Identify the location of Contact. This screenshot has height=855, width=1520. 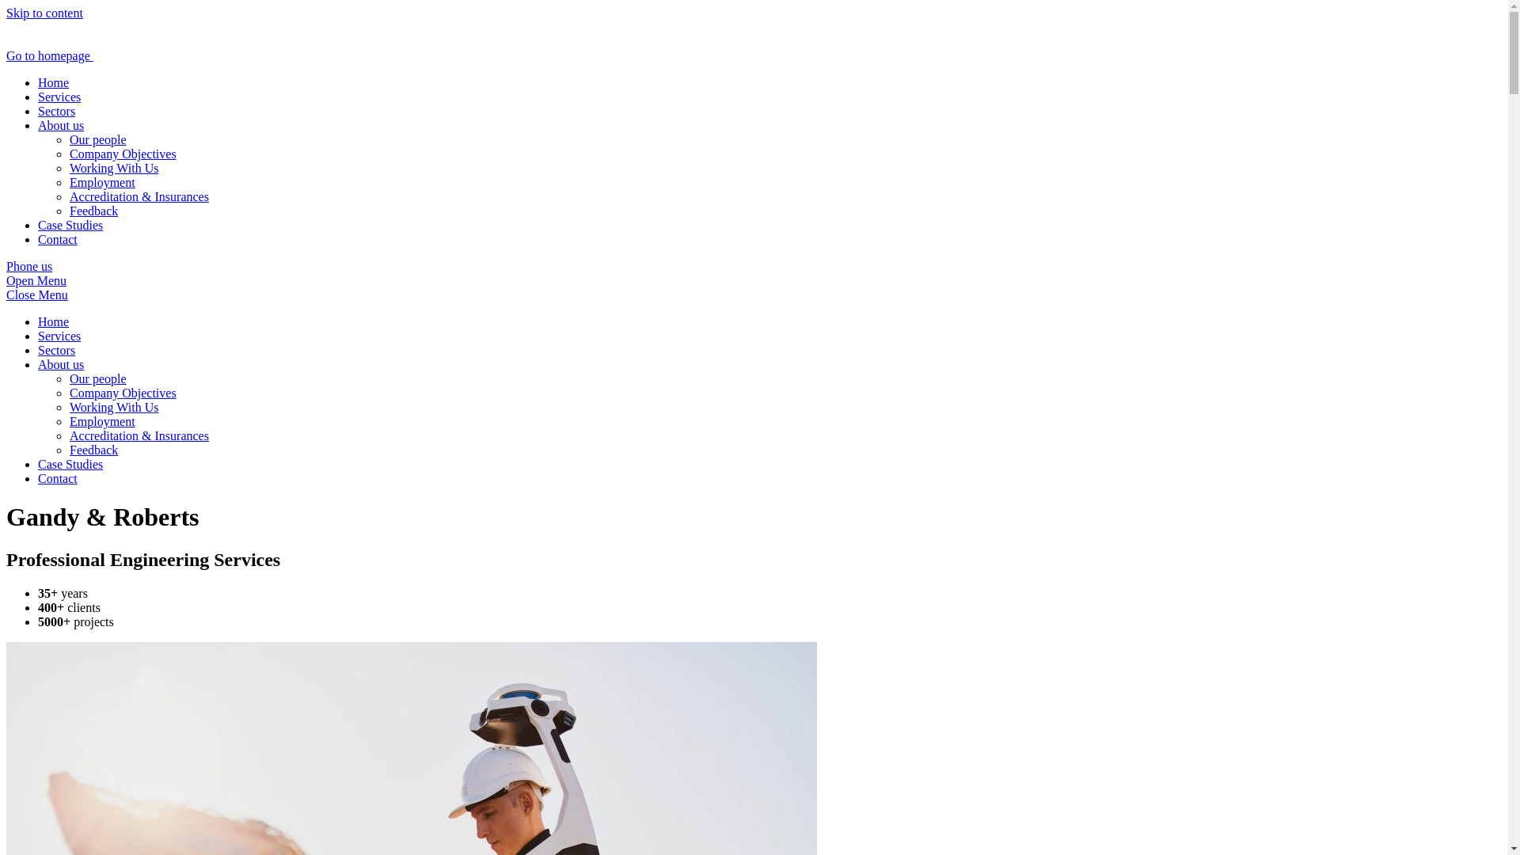
(58, 478).